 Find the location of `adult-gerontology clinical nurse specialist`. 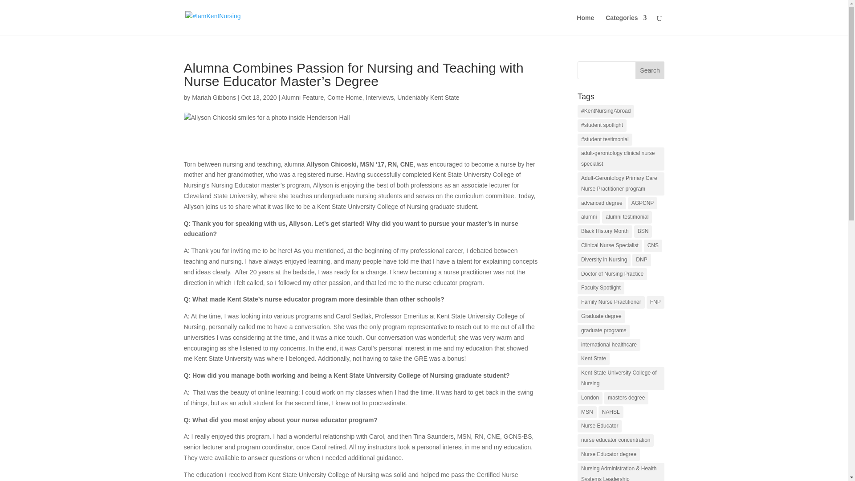

adult-gerontology clinical nurse specialist is located at coordinates (621, 159).